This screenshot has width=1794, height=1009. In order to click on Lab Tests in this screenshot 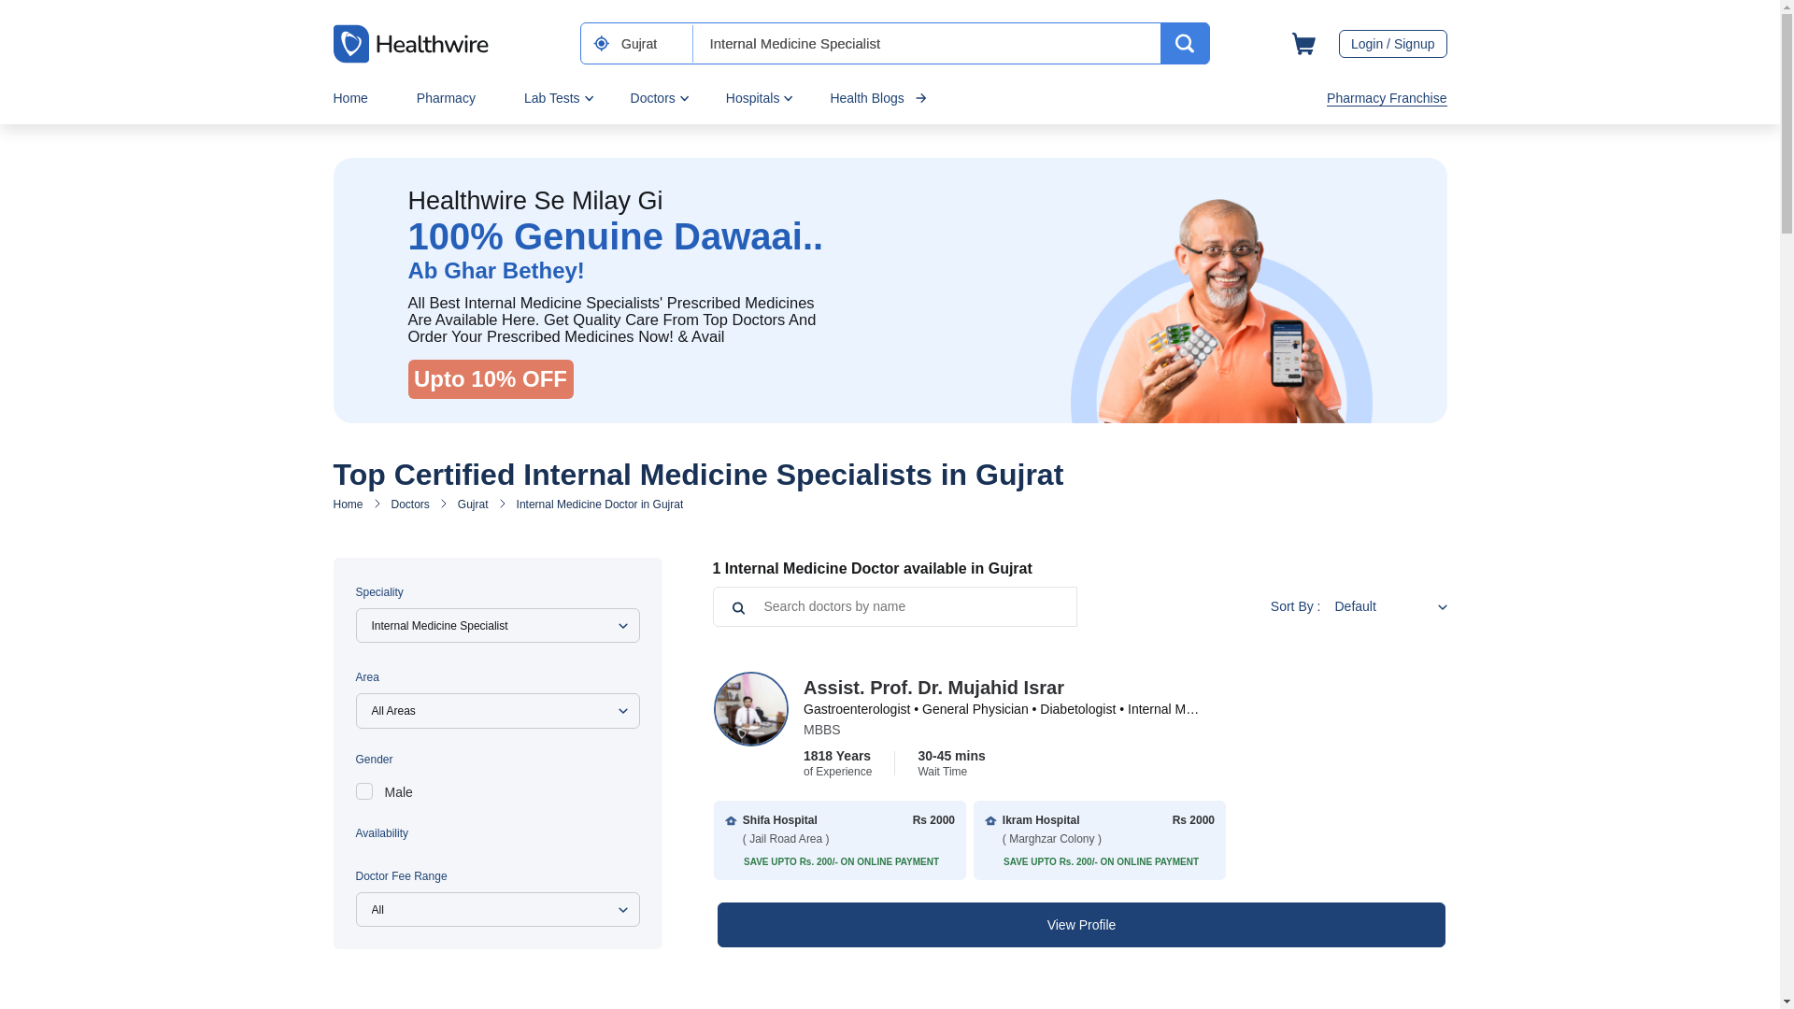, I will do `click(551, 97)`.